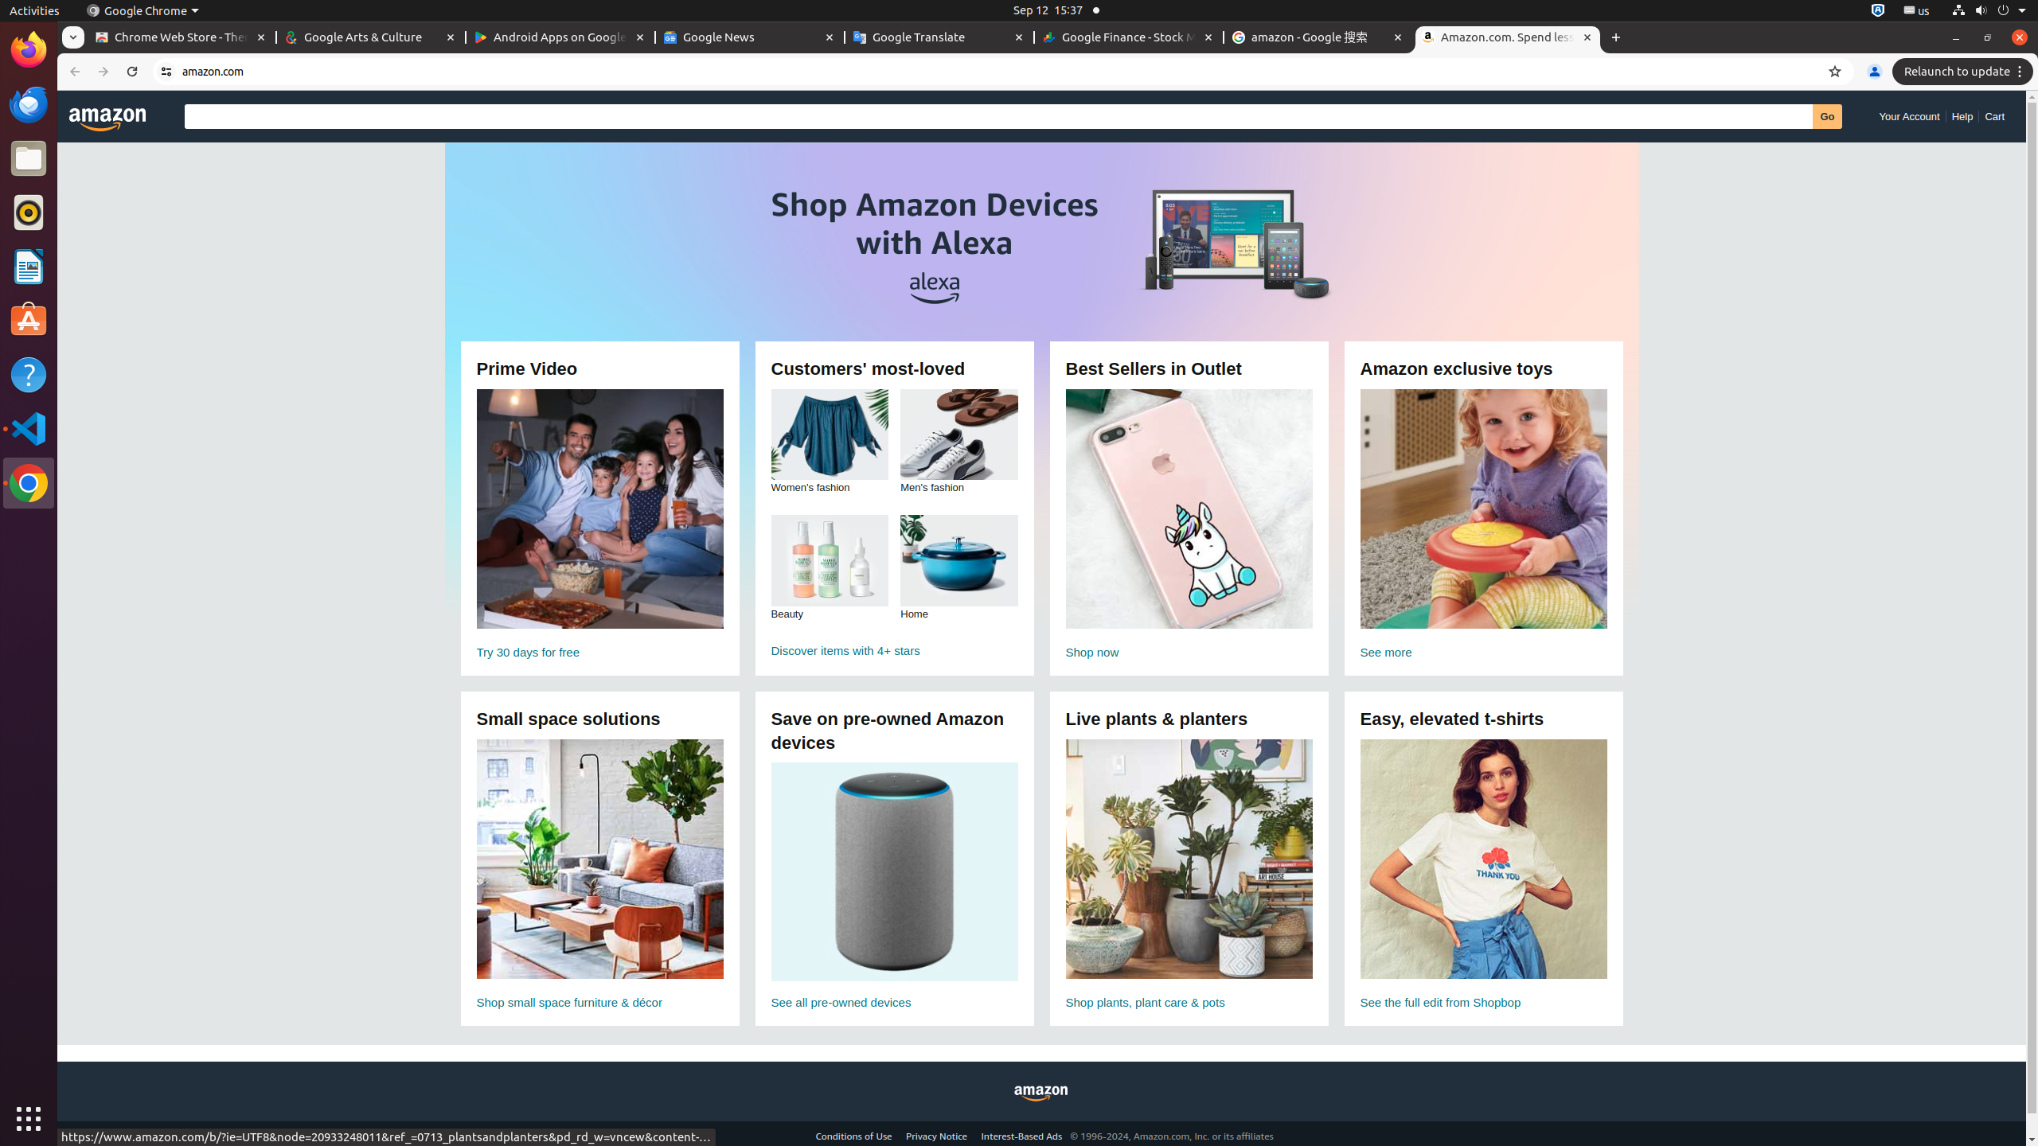  I want to click on Visual Studio Code, so click(29, 428).